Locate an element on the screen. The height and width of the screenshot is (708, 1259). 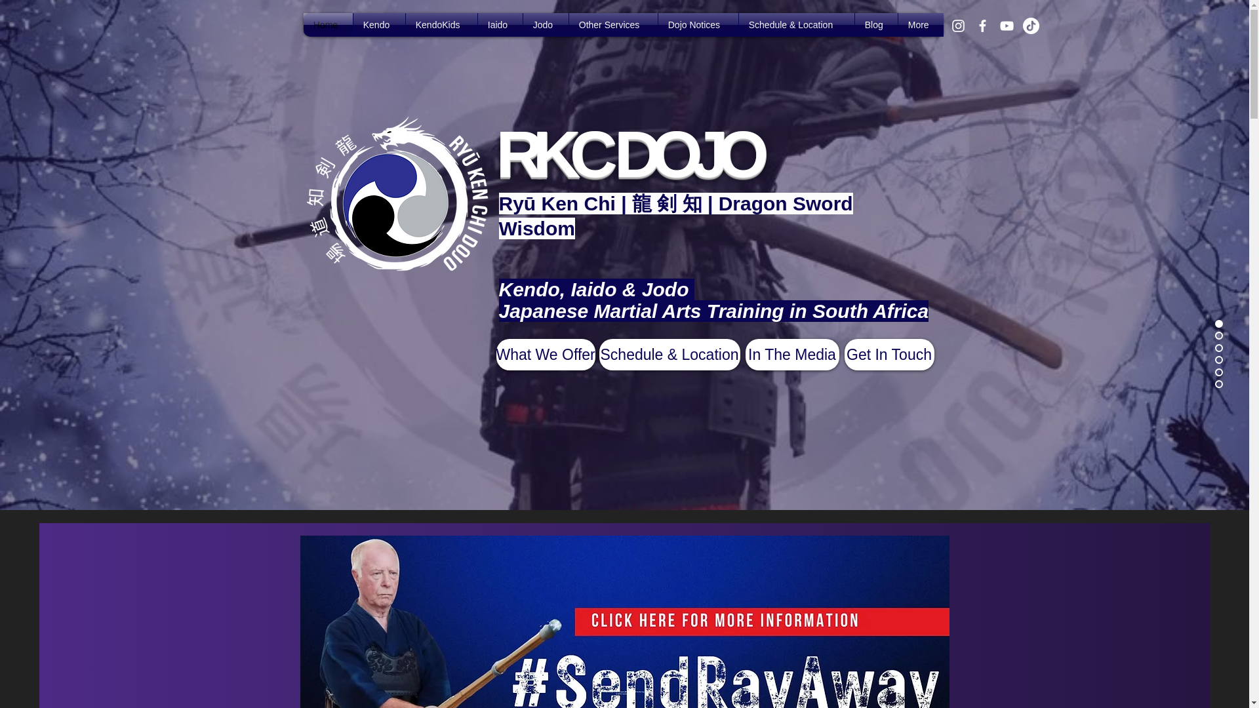
Iaido is located at coordinates (500, 25).